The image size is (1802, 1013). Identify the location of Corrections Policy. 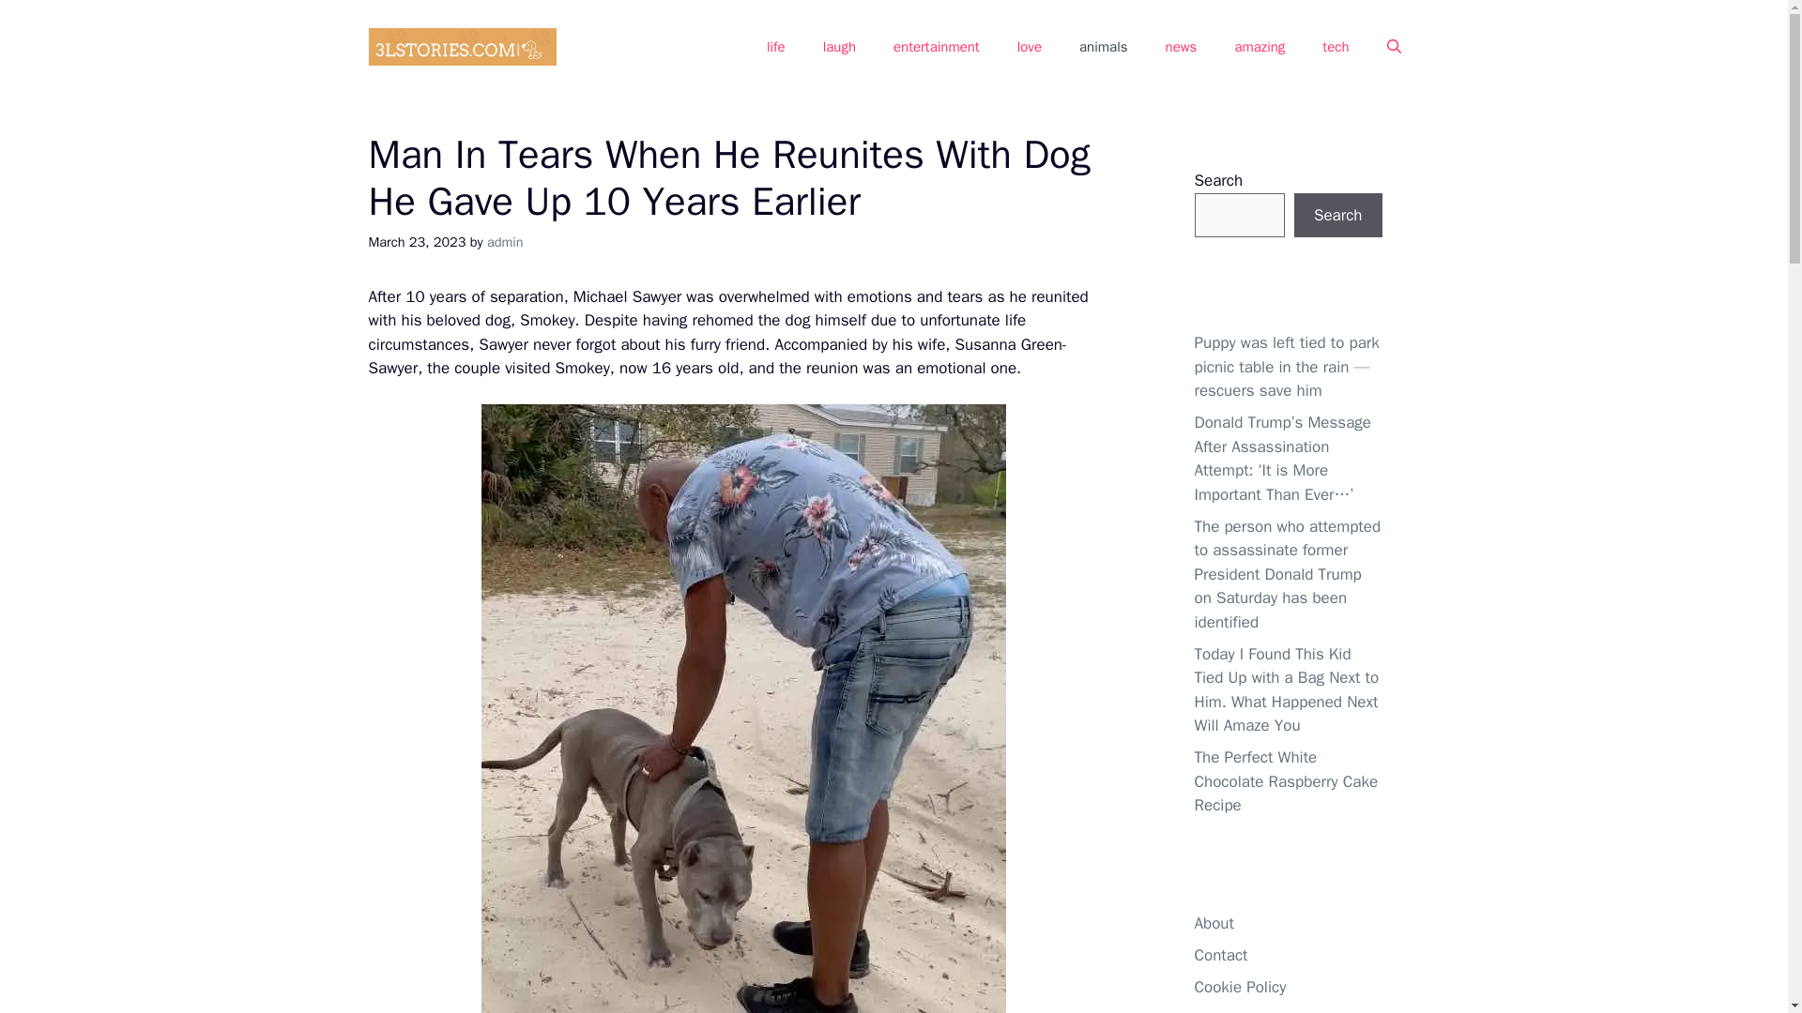
(1255, 1011).